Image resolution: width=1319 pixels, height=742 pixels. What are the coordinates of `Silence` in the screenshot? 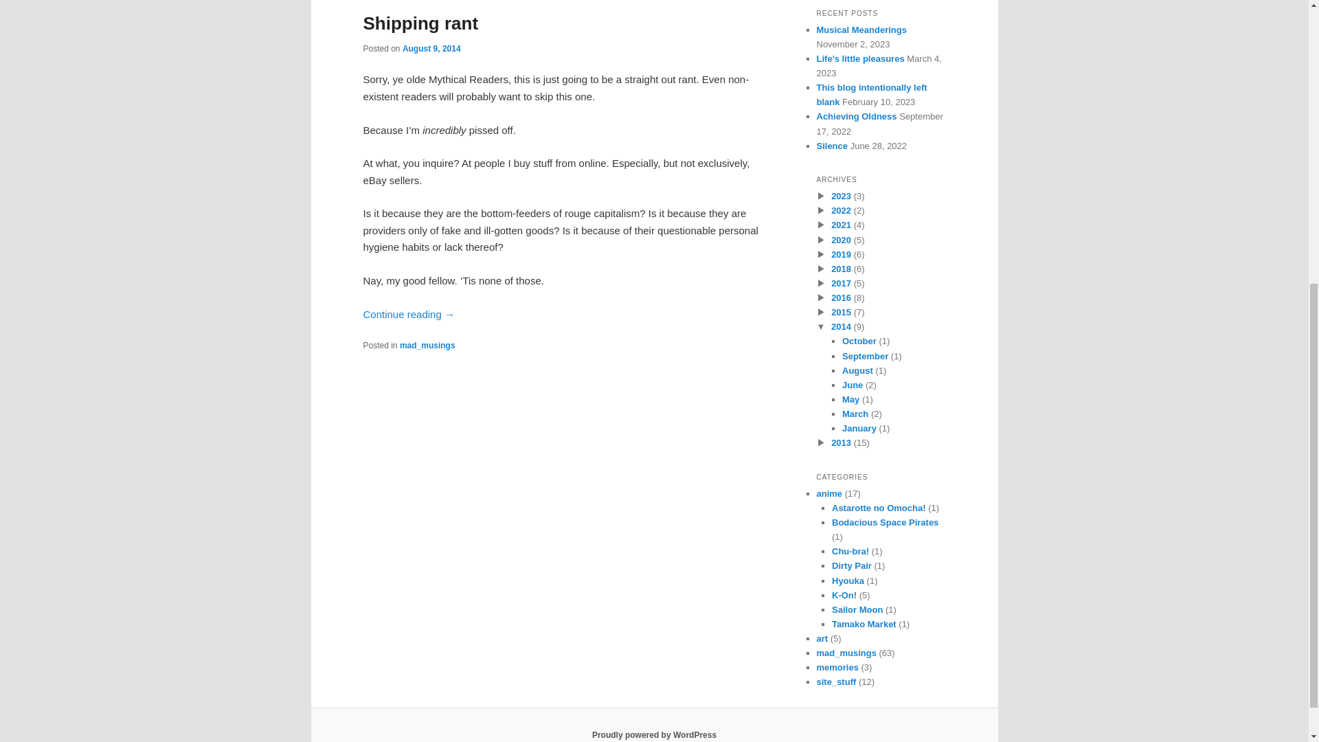 It's located at (832, 146).